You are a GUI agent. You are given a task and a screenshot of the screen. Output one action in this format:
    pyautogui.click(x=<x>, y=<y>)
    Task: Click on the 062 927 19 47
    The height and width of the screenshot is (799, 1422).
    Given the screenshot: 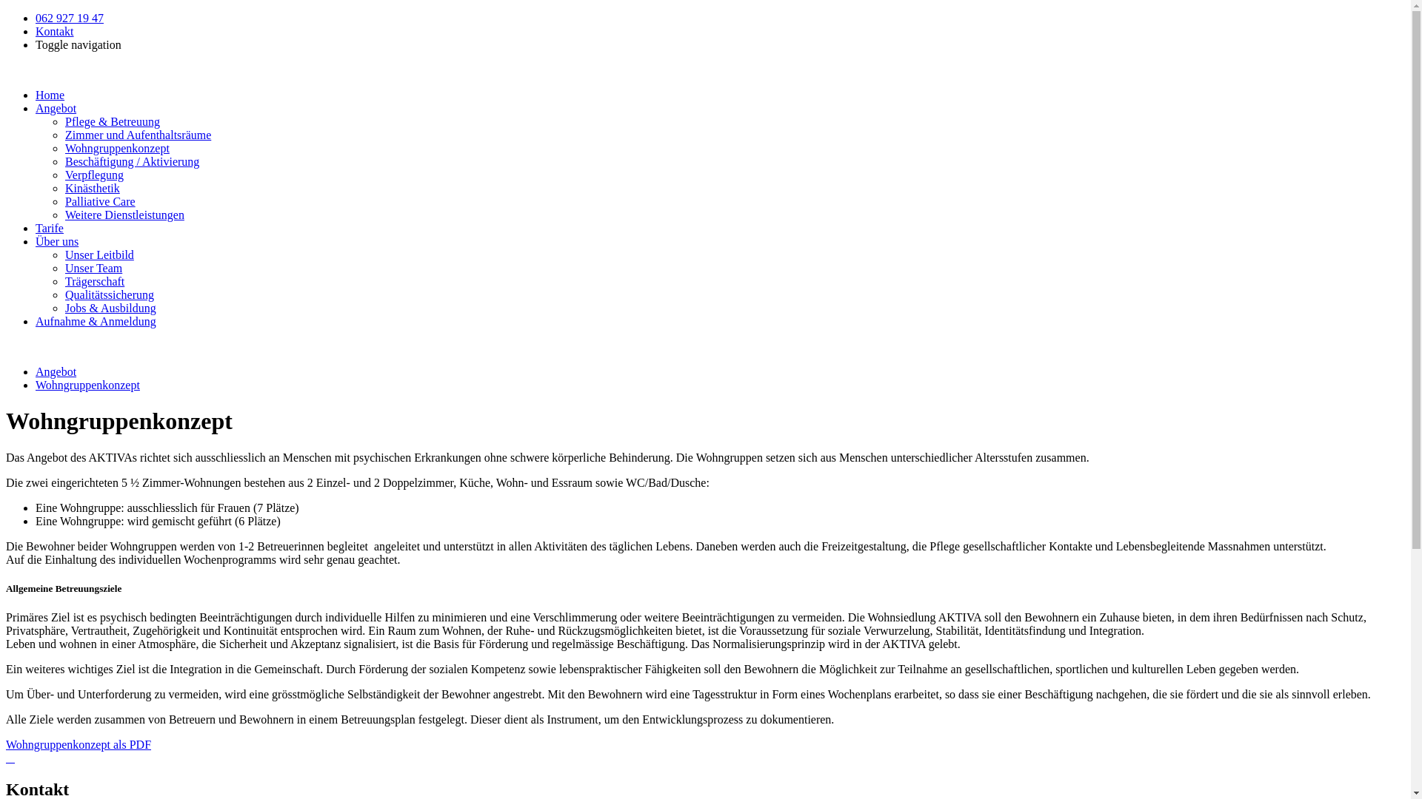 What is the action you would take?
    pyautogui.click(x=70, y=18)
    